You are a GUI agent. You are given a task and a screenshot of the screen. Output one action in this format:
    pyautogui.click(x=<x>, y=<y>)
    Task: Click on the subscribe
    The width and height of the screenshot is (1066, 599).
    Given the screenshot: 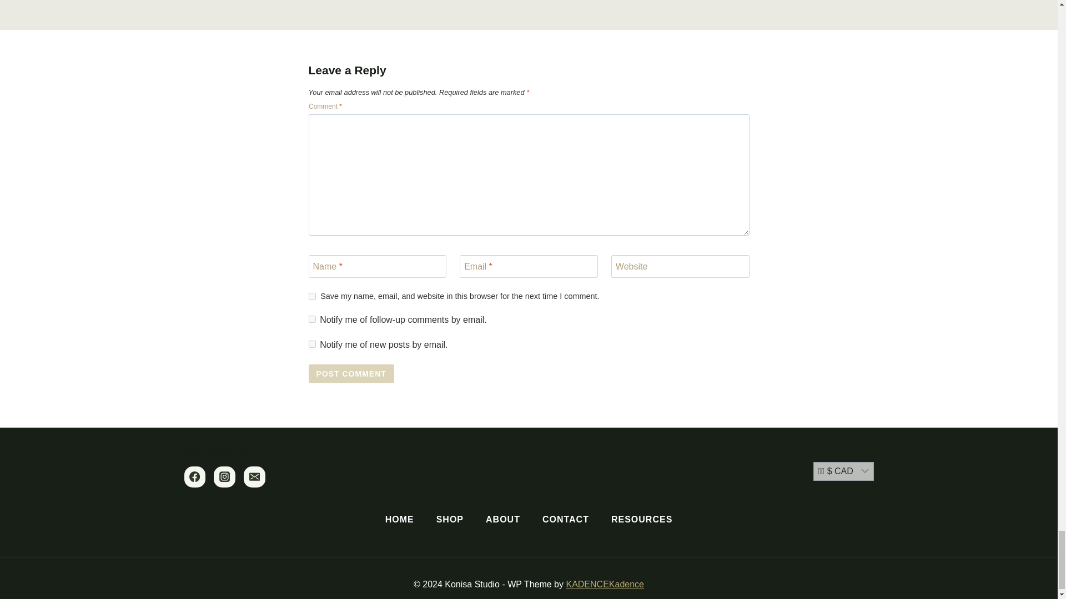 What is the action you would take?
    pyautogui.click(x=312, y=319)
    